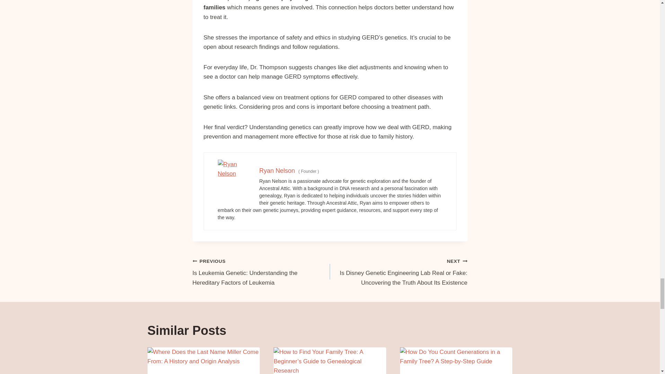 Image resolution: width=665 pixels, height=374 pixels. I want to click on Ryan Nelson, so click(277, 170).